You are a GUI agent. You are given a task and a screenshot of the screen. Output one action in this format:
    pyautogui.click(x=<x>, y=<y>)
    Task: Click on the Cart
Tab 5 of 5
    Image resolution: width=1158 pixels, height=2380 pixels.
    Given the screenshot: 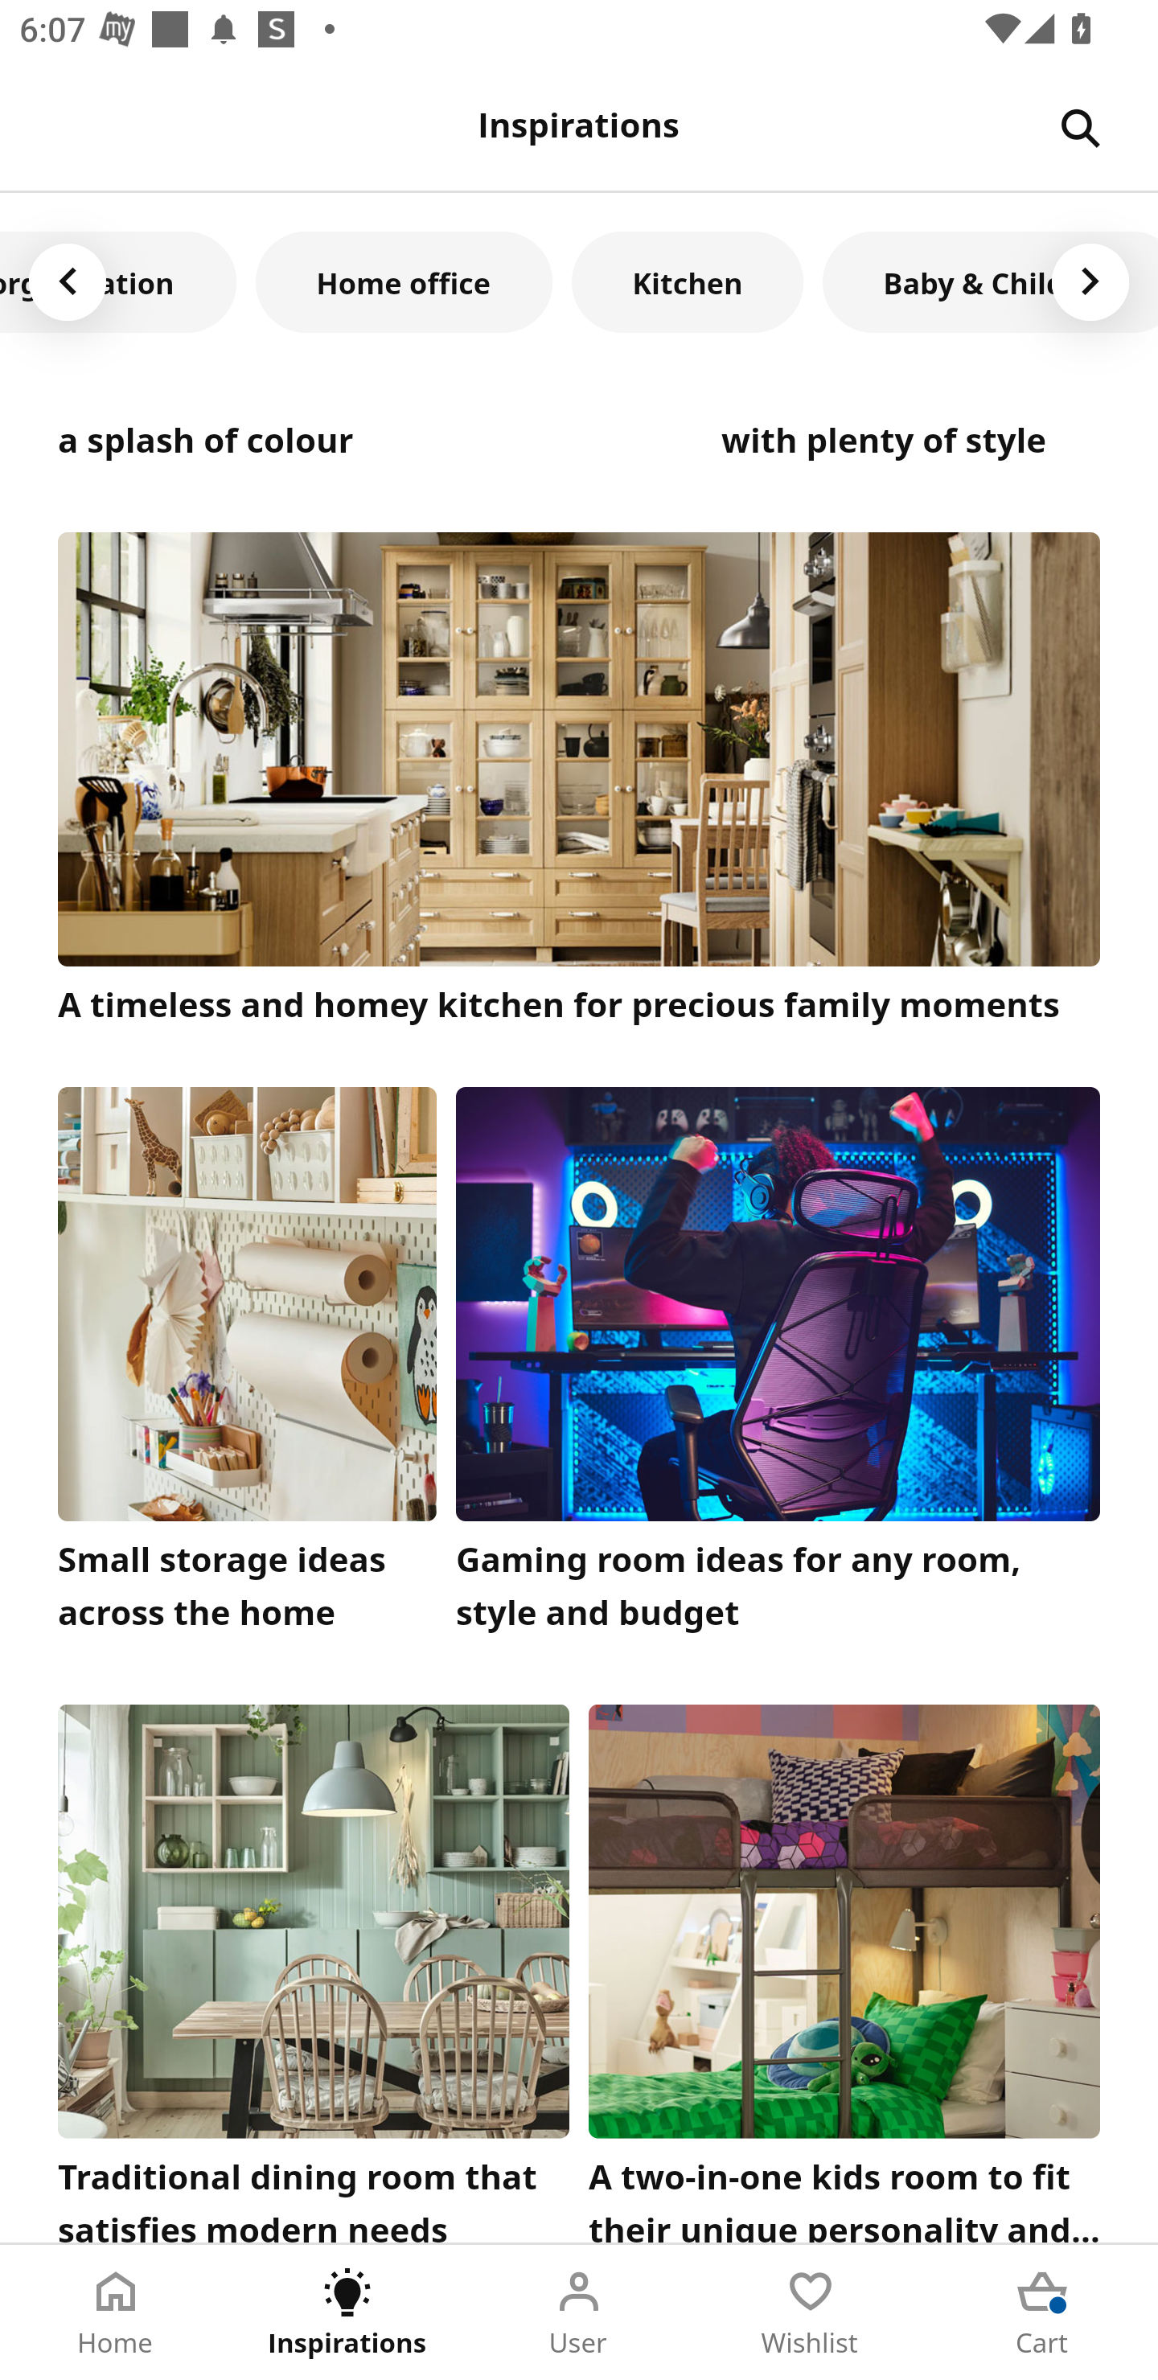 What is the action you would take?
    pyautogui.click(x=1042, y=2312)
    